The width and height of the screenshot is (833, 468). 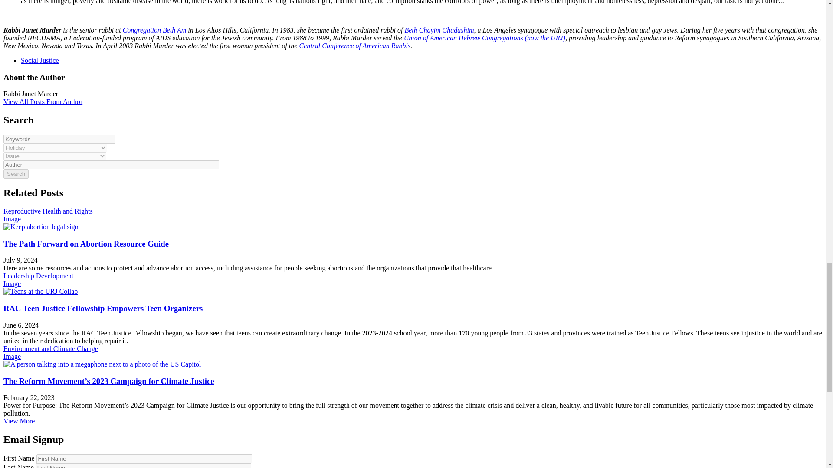 What do you see at coordinates (21, 325) in the screenshot?
I see `Thursday, June 6, 2024 - 01:48pm` at bounding box center [21, 325].